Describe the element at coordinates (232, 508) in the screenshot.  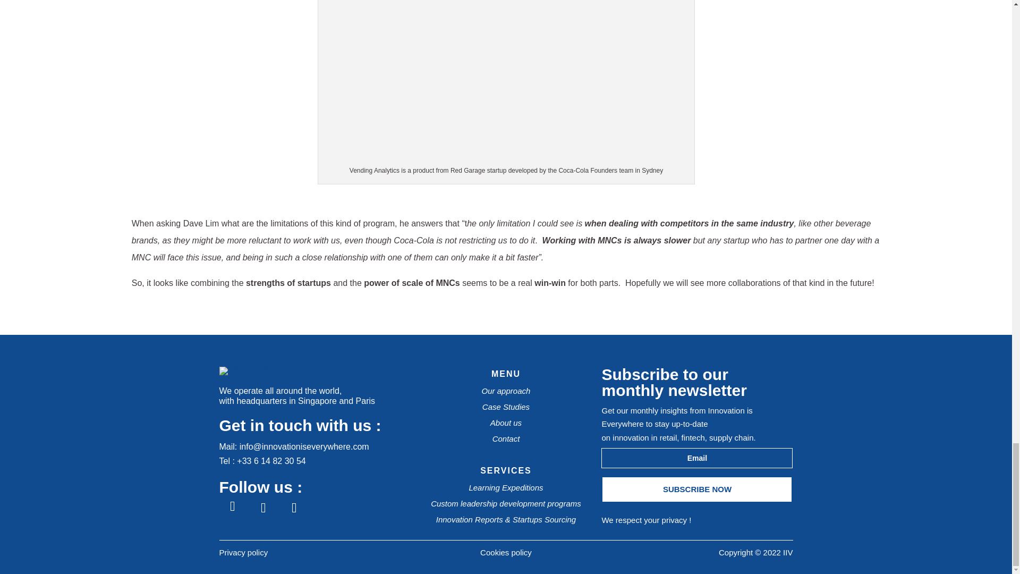
I see `Follow on Facebook` at that location.